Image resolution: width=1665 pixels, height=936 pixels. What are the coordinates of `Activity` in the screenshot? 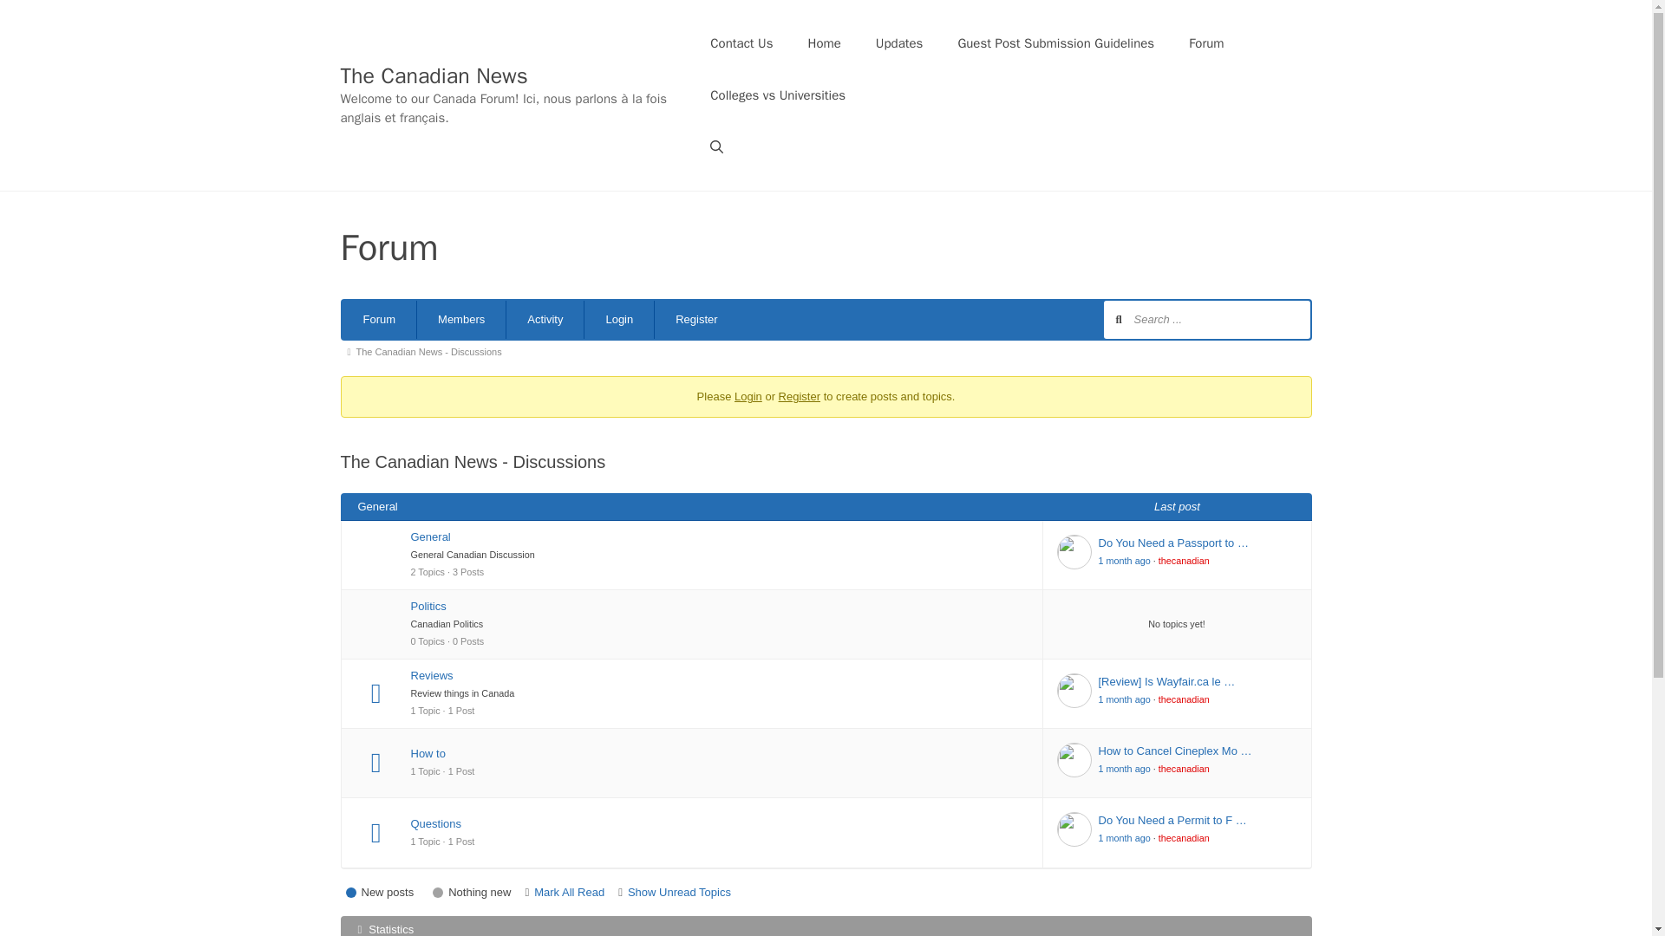 It's located at (545, 319).